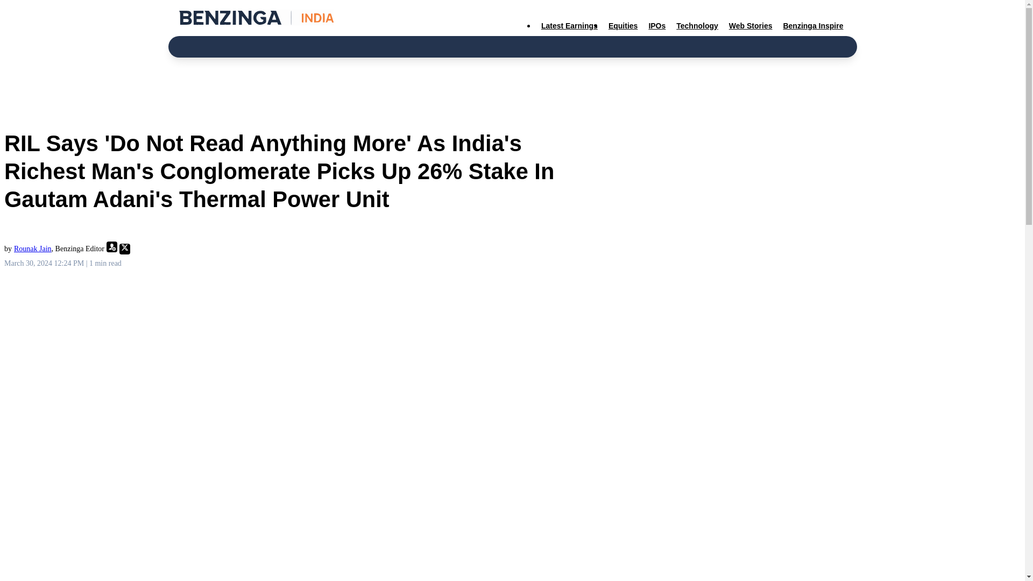  Describe the element at coordinates (569, 26) in the screenshot. I see `Latest Earnings` at that location.